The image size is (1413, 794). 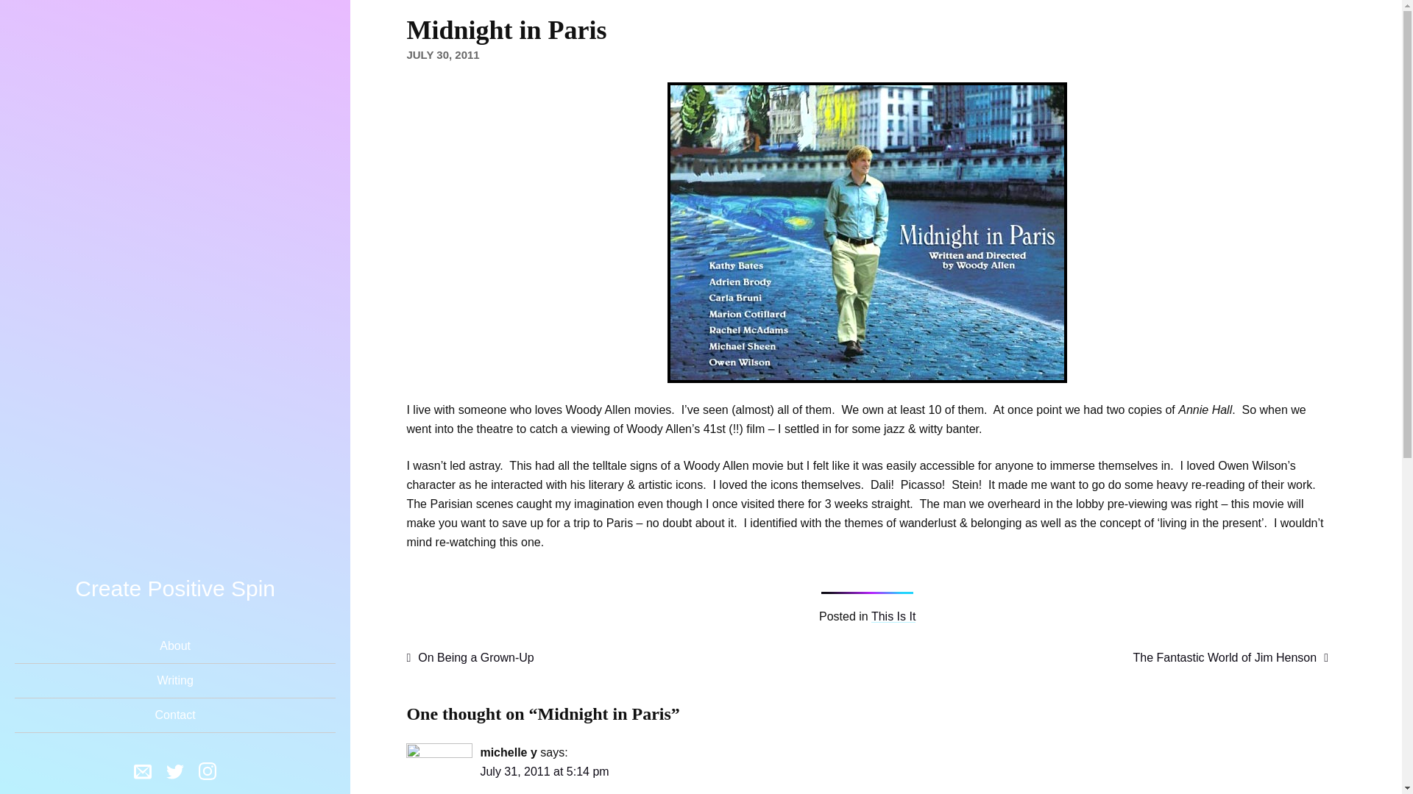 I want to click on Create Positive Spin, so click(x=175, y=588).